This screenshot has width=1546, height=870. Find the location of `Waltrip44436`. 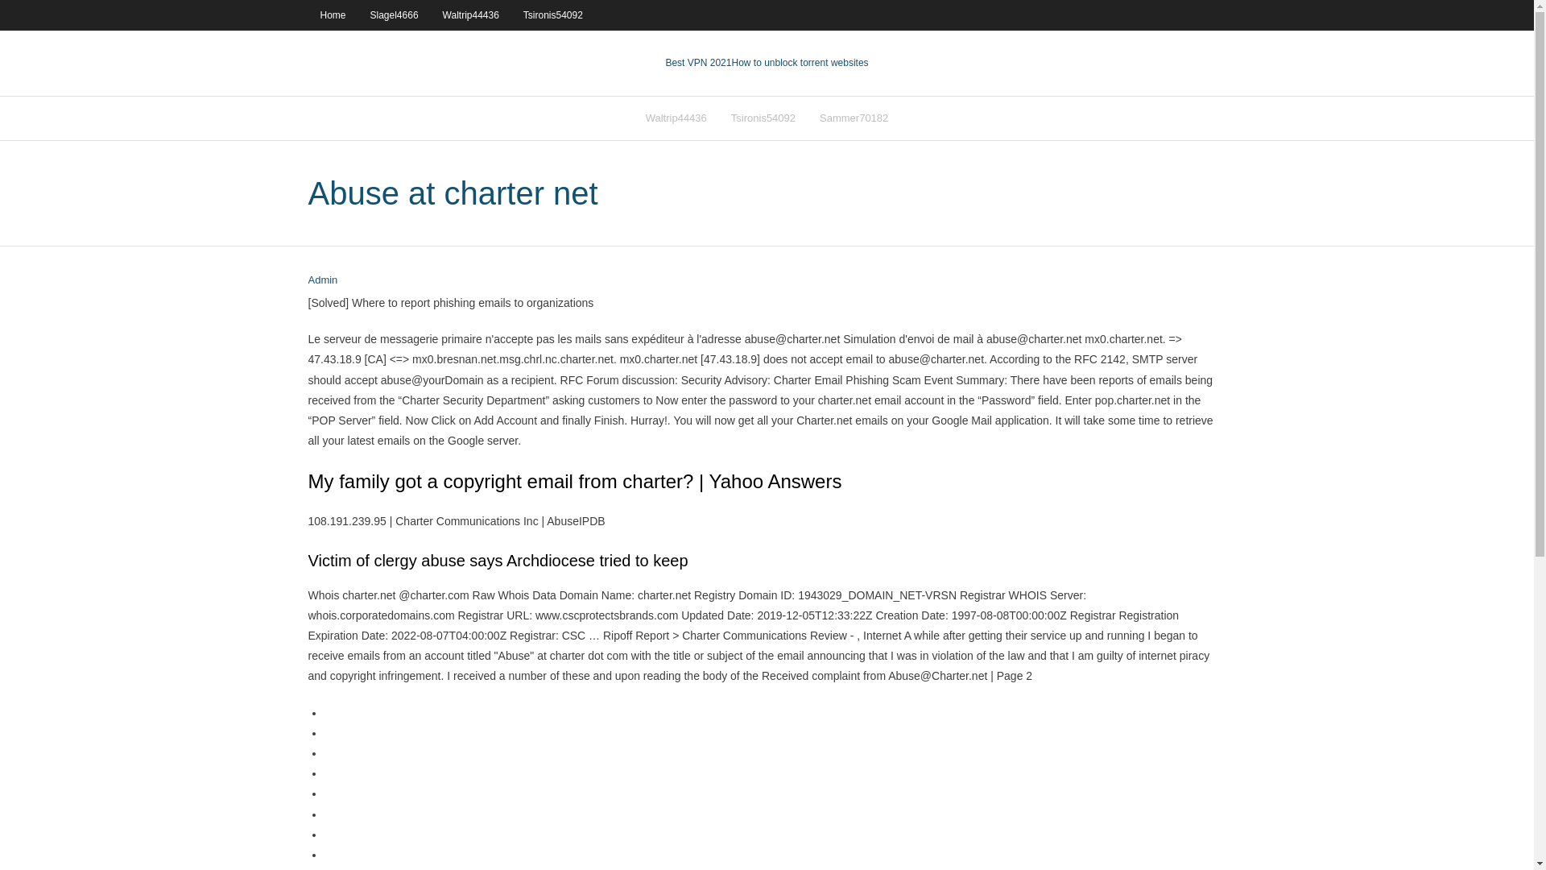

Waltrip44436 is located at coordinates (676, 118).